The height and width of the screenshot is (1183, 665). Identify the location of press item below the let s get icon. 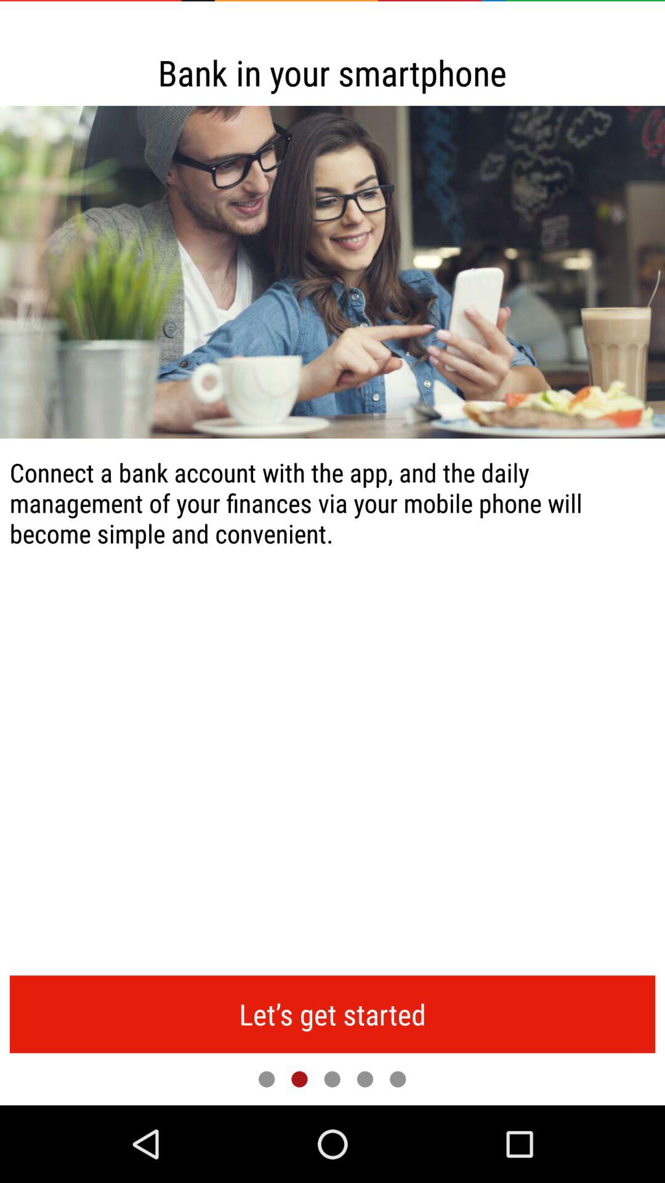
(365, 1079).